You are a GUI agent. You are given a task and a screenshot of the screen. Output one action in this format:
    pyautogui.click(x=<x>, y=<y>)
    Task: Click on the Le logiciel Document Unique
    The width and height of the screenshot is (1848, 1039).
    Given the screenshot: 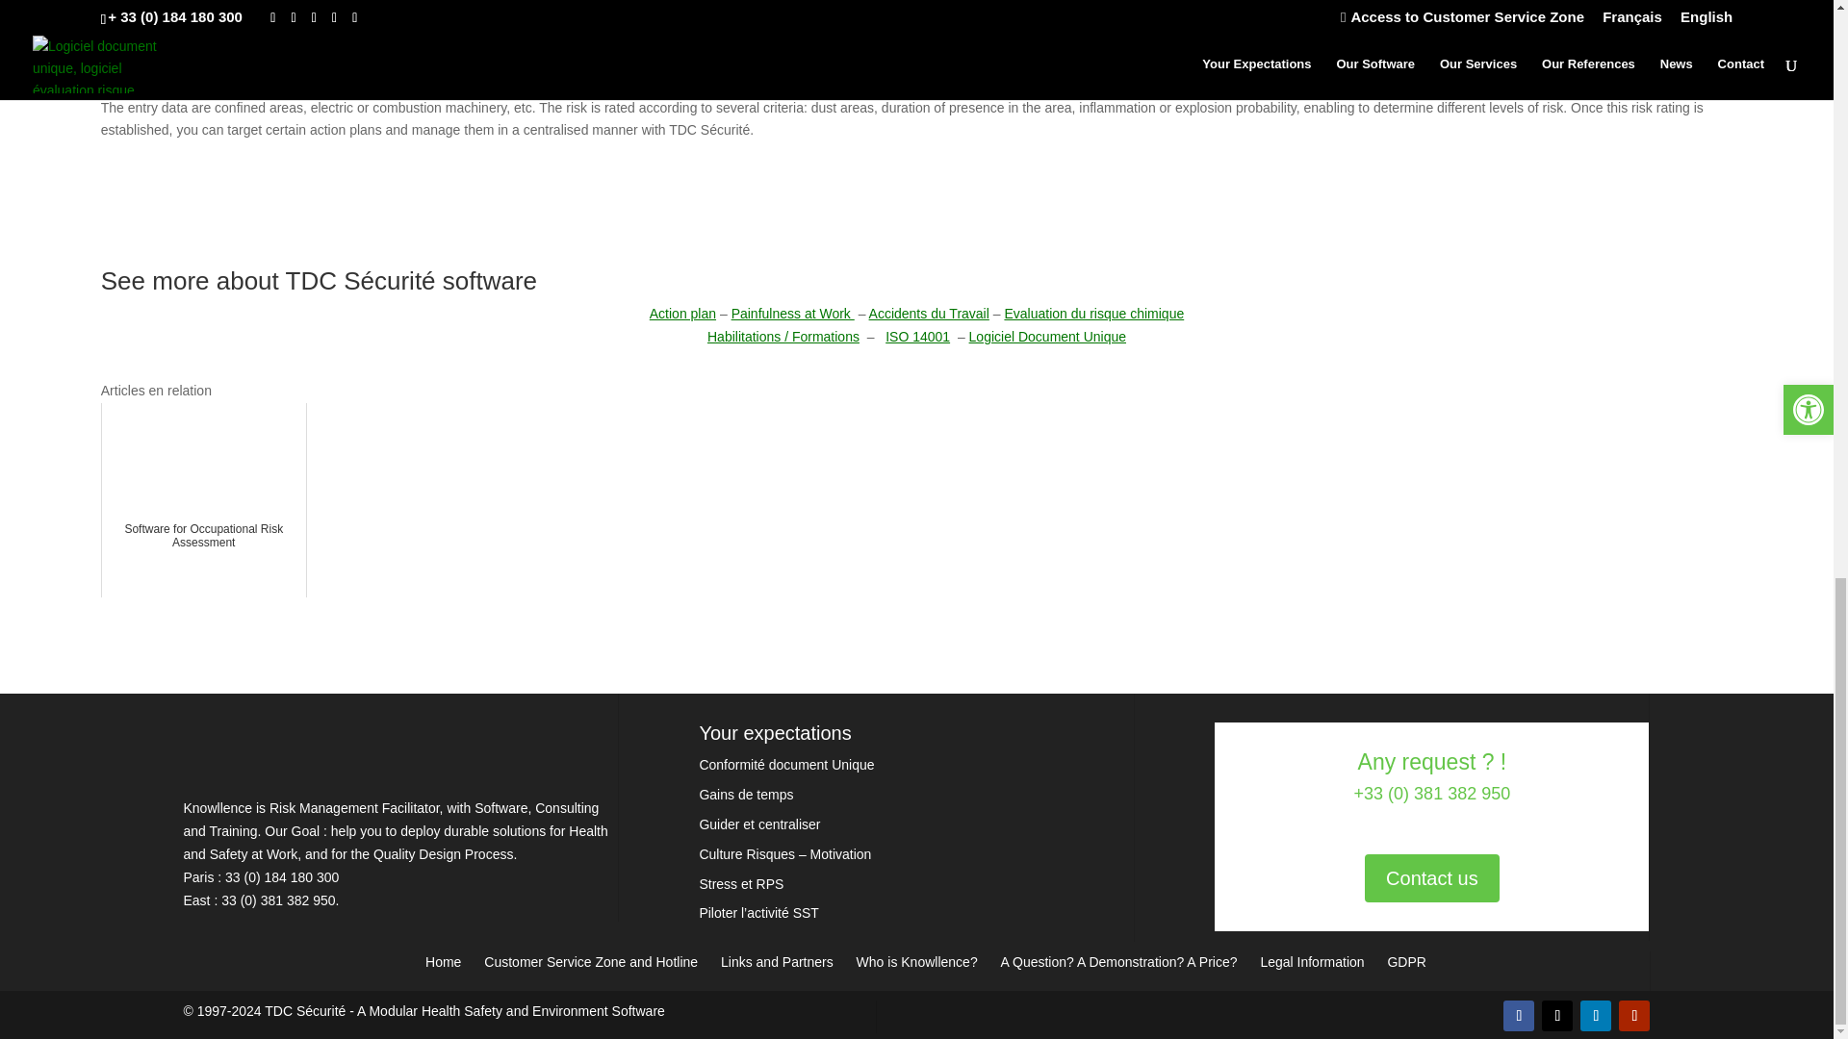 What is the action you would take?
    pyautogui.click(x=1047, y=337)
    